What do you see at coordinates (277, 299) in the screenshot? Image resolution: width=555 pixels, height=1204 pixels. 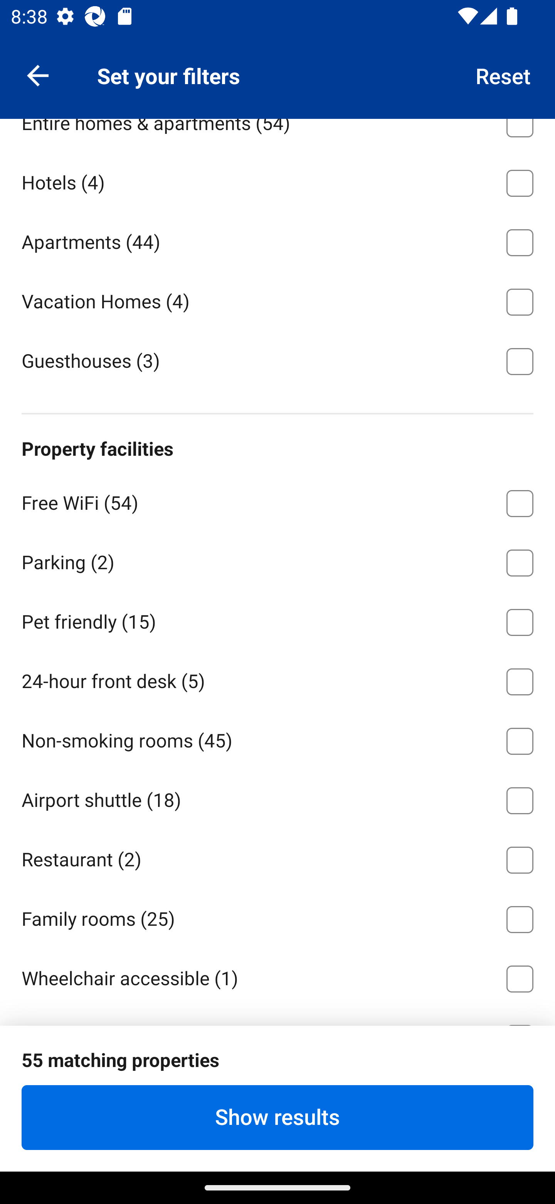 I see `Vacation Homes ⁦(4)` at bounding box center [277, 299].